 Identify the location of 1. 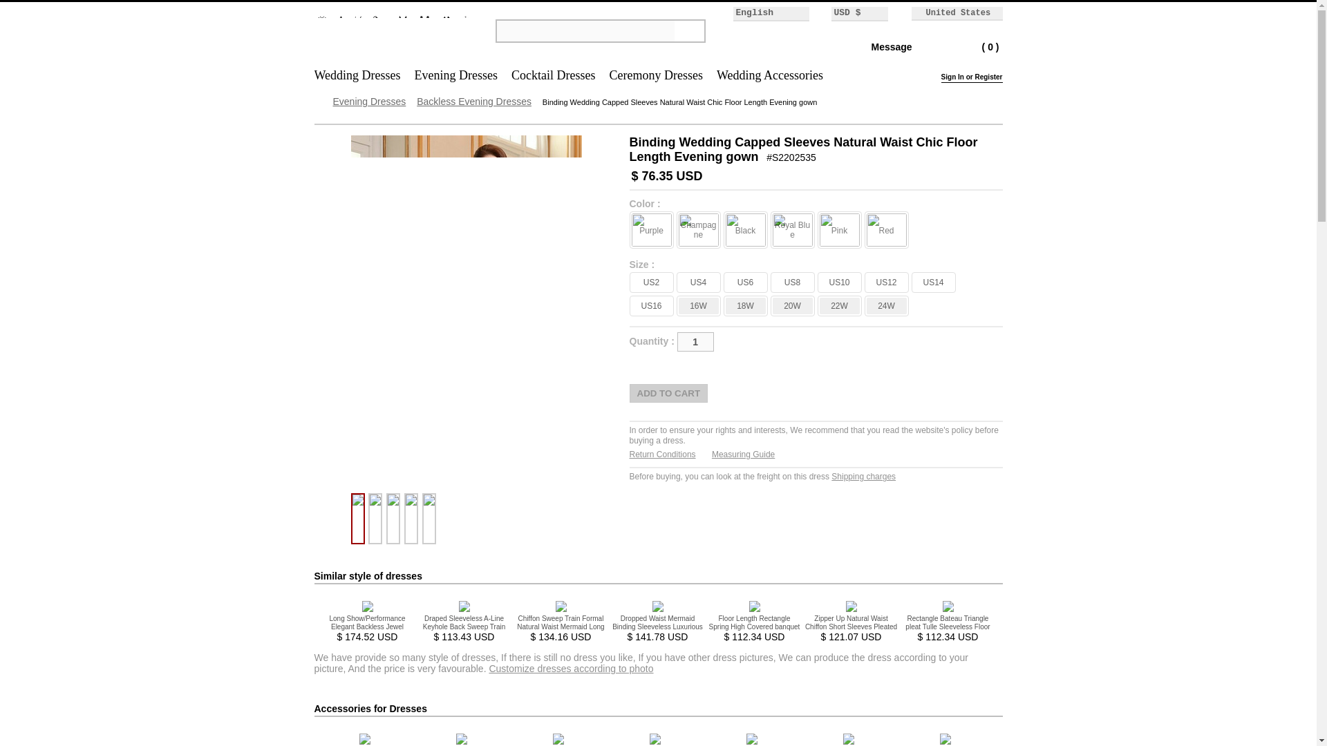
(695, 341).